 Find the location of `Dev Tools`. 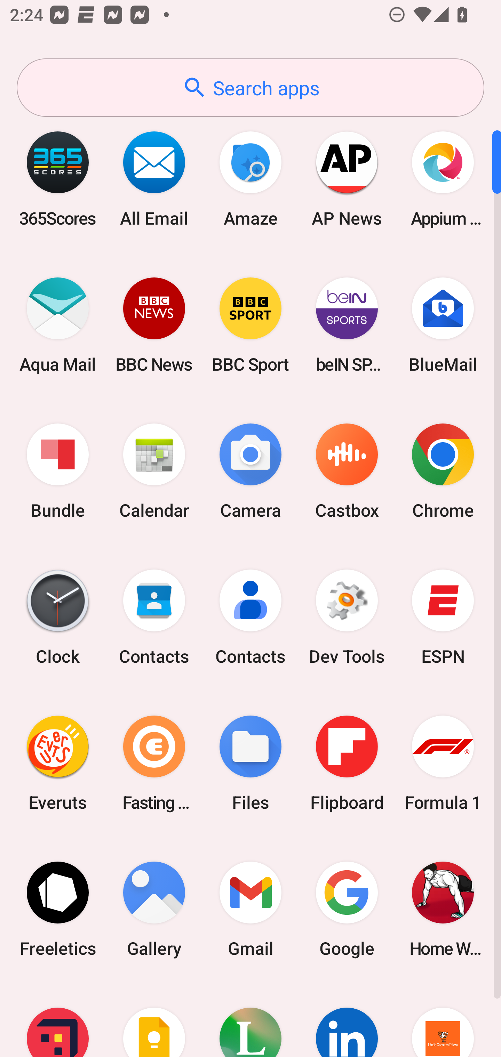

Dev Tools is located at coordinates (347, 617).